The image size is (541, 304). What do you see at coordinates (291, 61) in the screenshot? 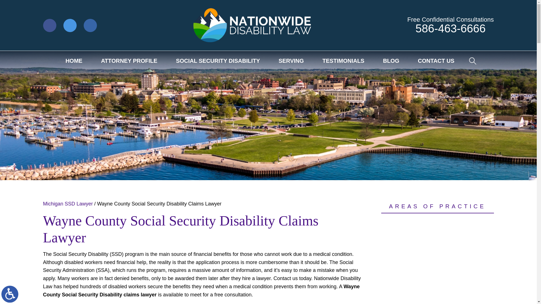
I see `SERVING` at bounding box center [291, 61].